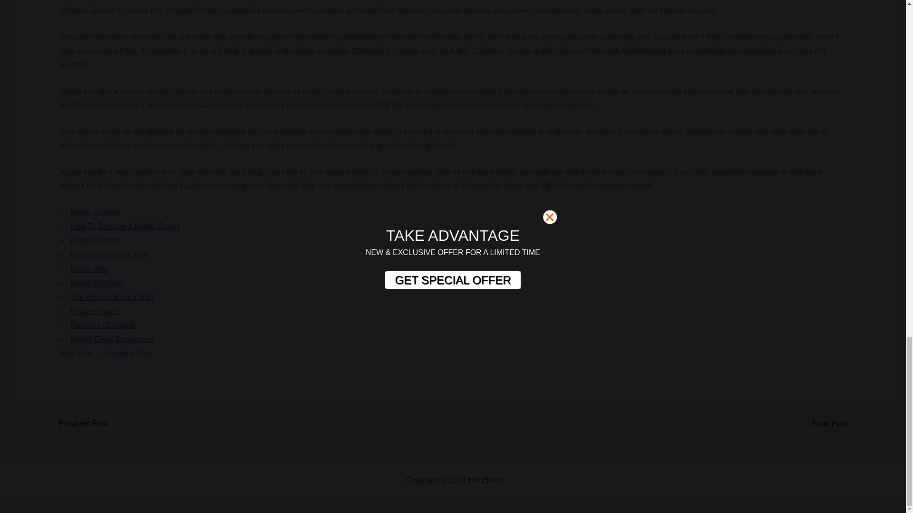  Describe the element at coordinates (112, 339) in the screenshot. I see `Kajabi Email Sequences` at that location.